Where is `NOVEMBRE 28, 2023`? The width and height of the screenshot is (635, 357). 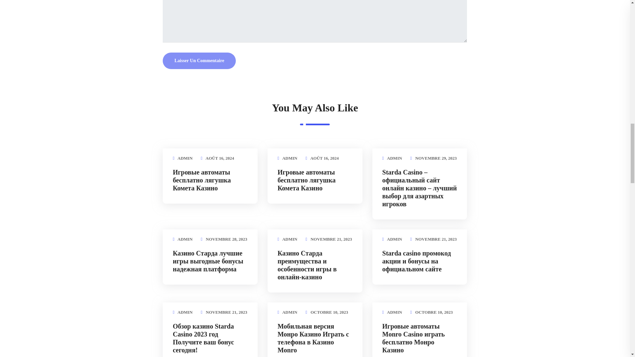
NOVEMBRE 28, 2023 is located at coordinates (226, 239).